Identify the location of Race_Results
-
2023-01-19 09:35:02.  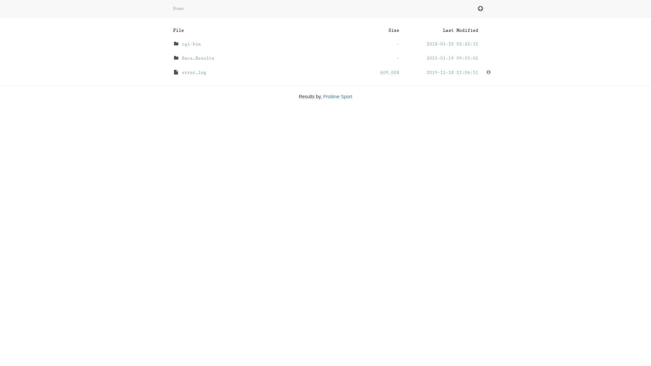
(325, 58).